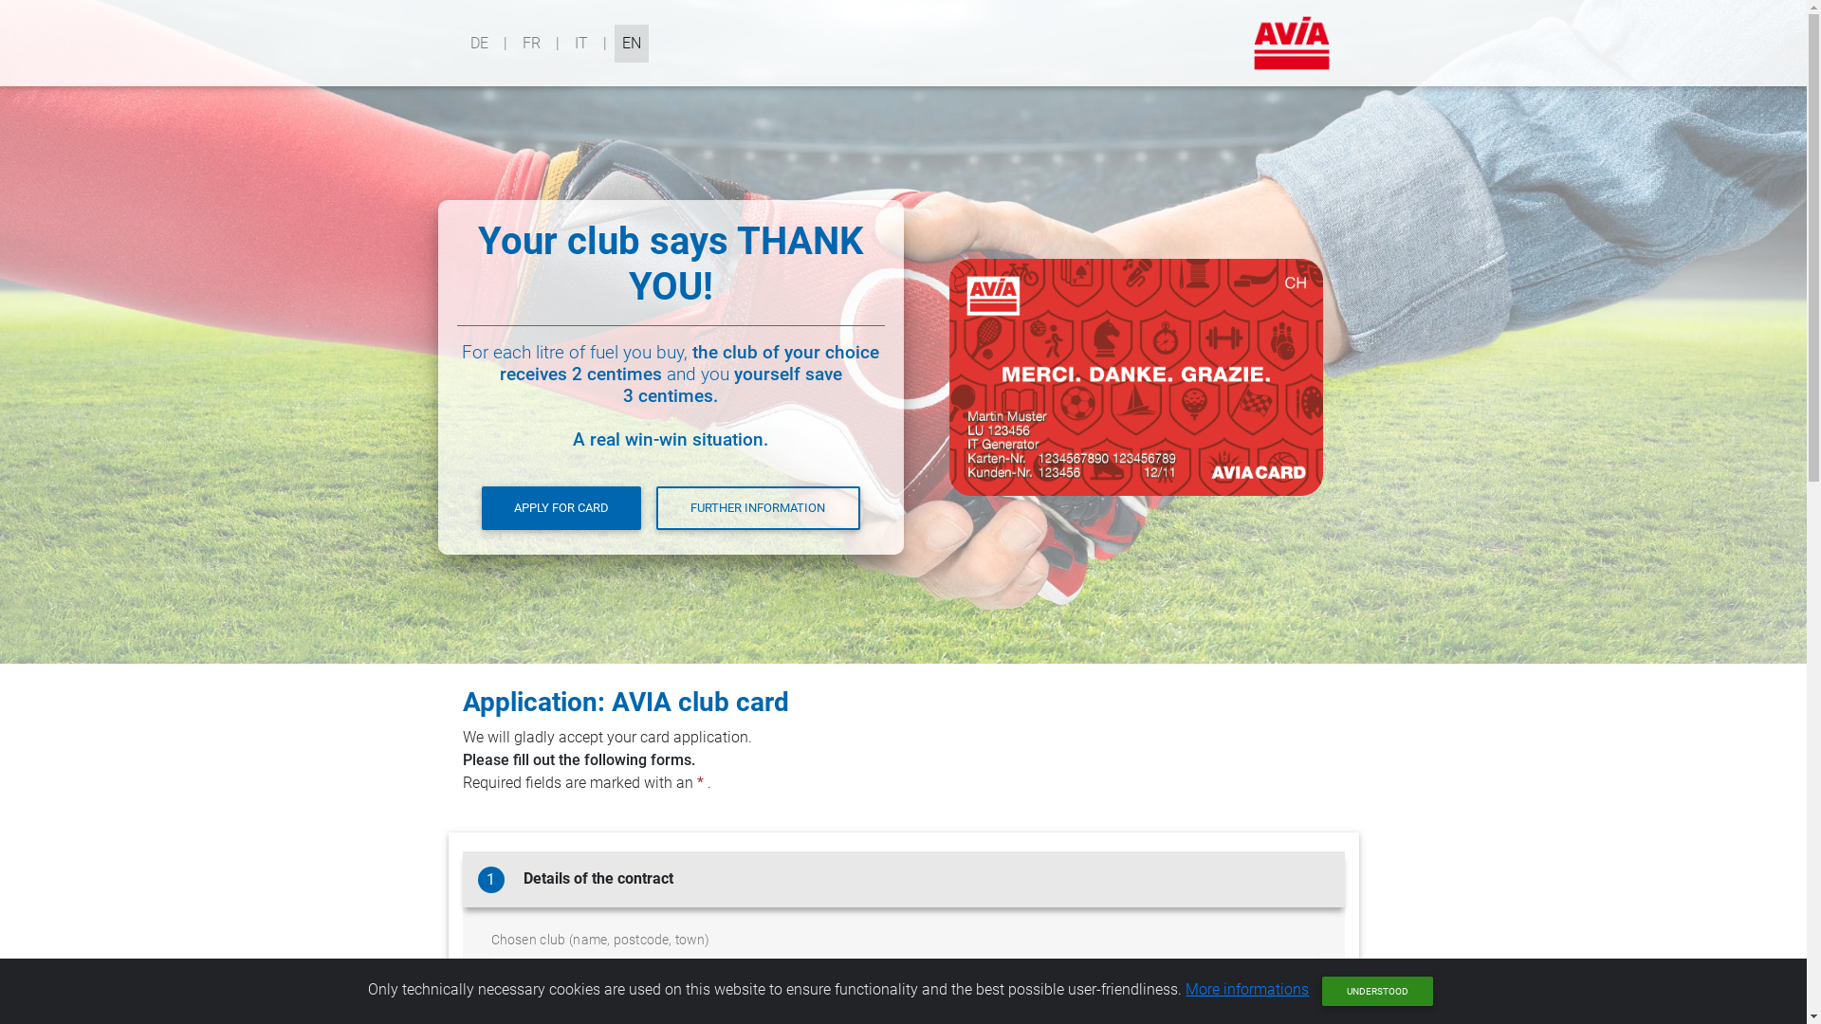  Describe the element at coordinates (561, 508) in the screenshot. I see `APPLY FOR CARD` at that location.